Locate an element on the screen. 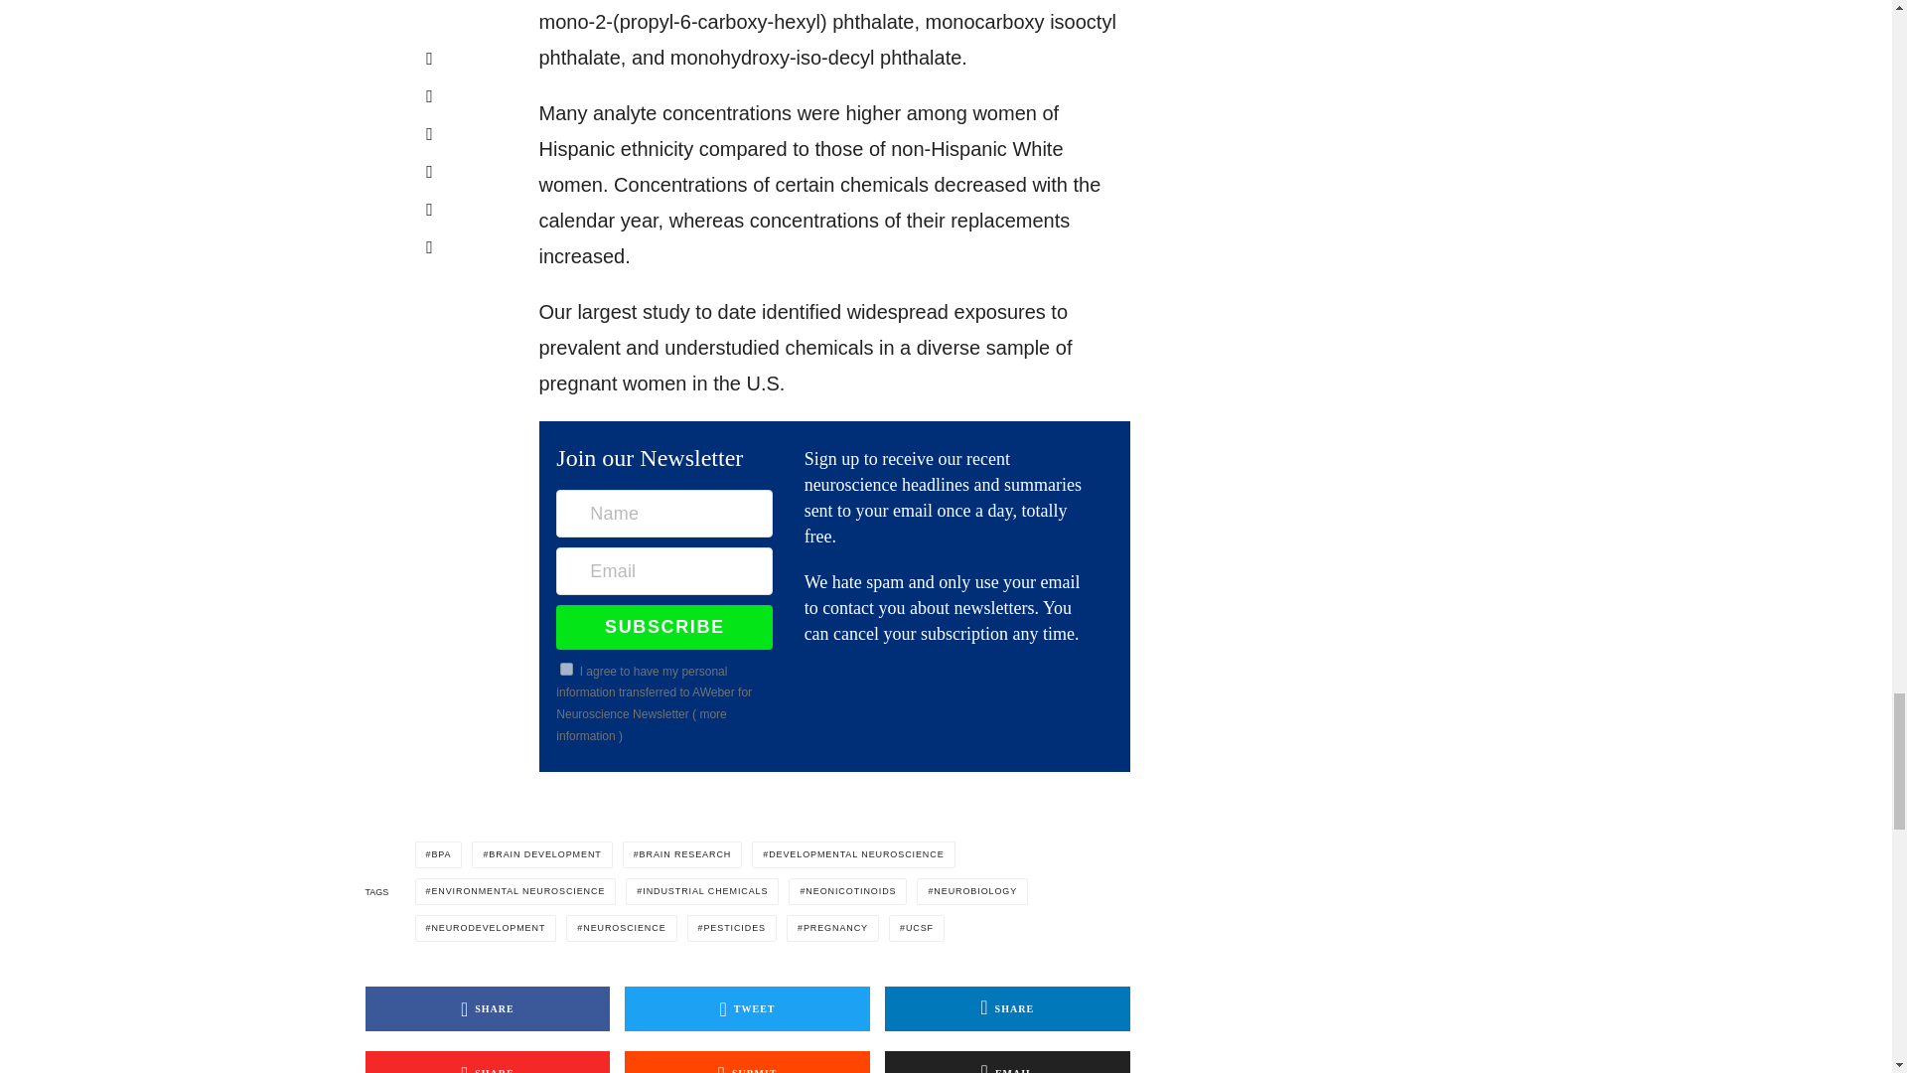  DEVELOPMENTAL NEUROSCIENCE is located at coordinates (852, 854).